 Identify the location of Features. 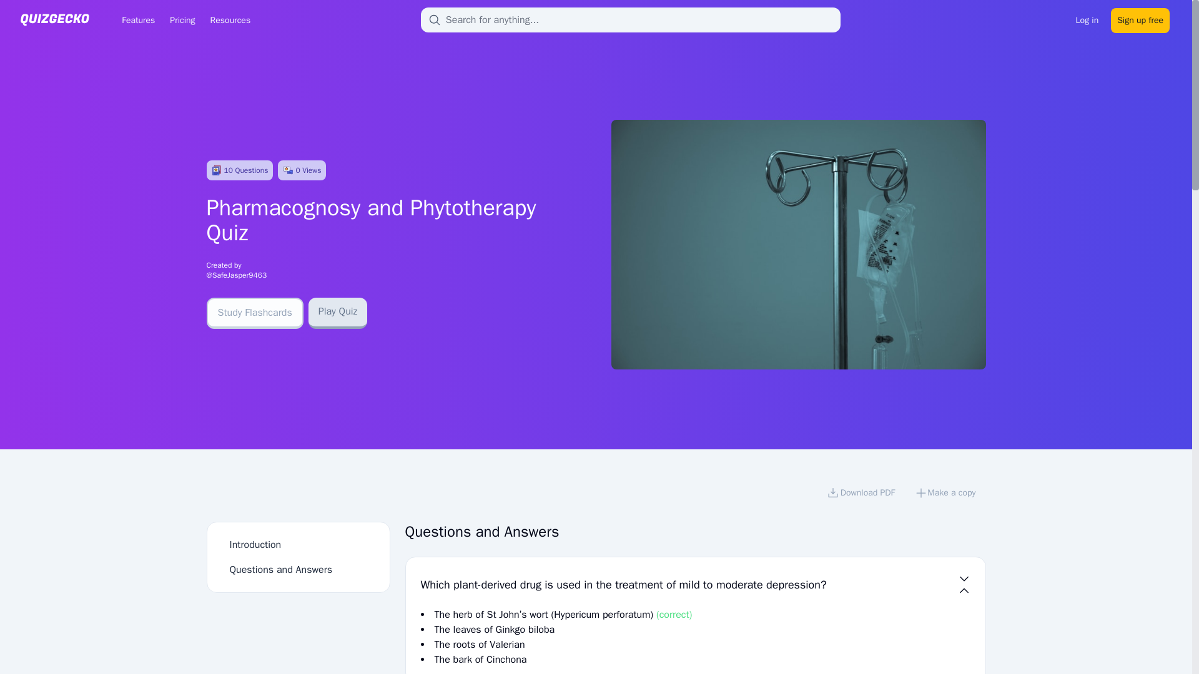
(137, 19).